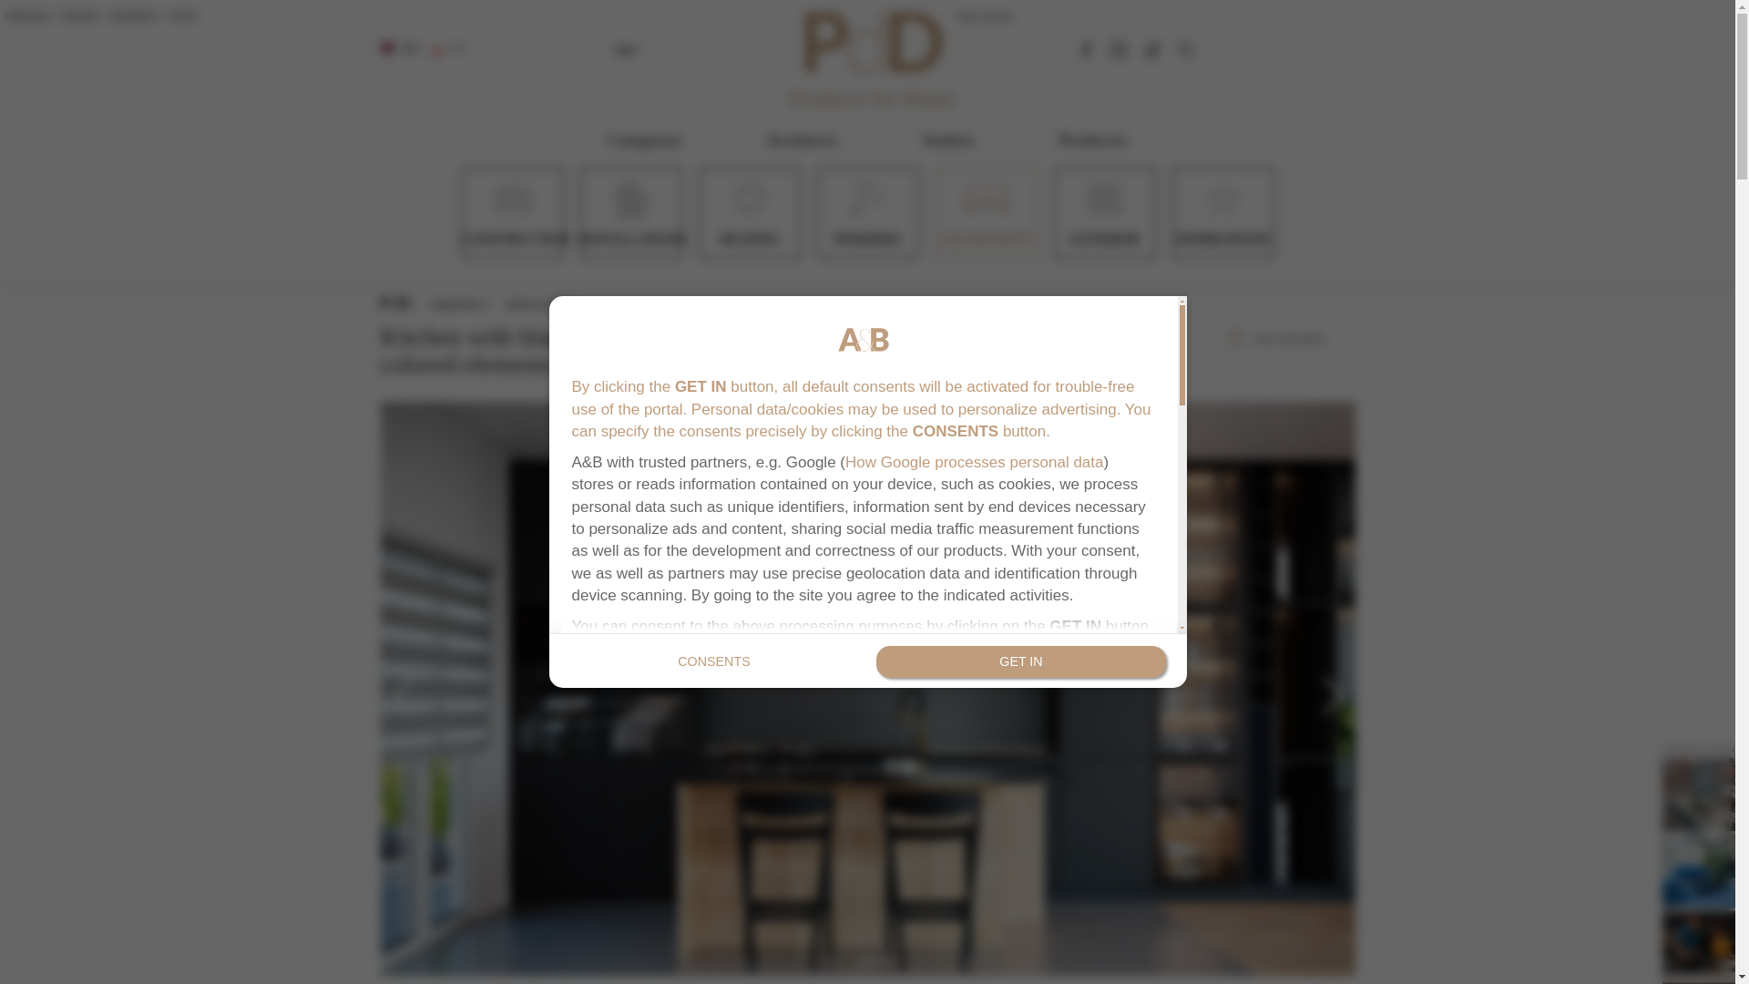  What do you see at coordinates (749, 239) in the screenshot?
I see `HEATING` at bounding box center [749, 239].